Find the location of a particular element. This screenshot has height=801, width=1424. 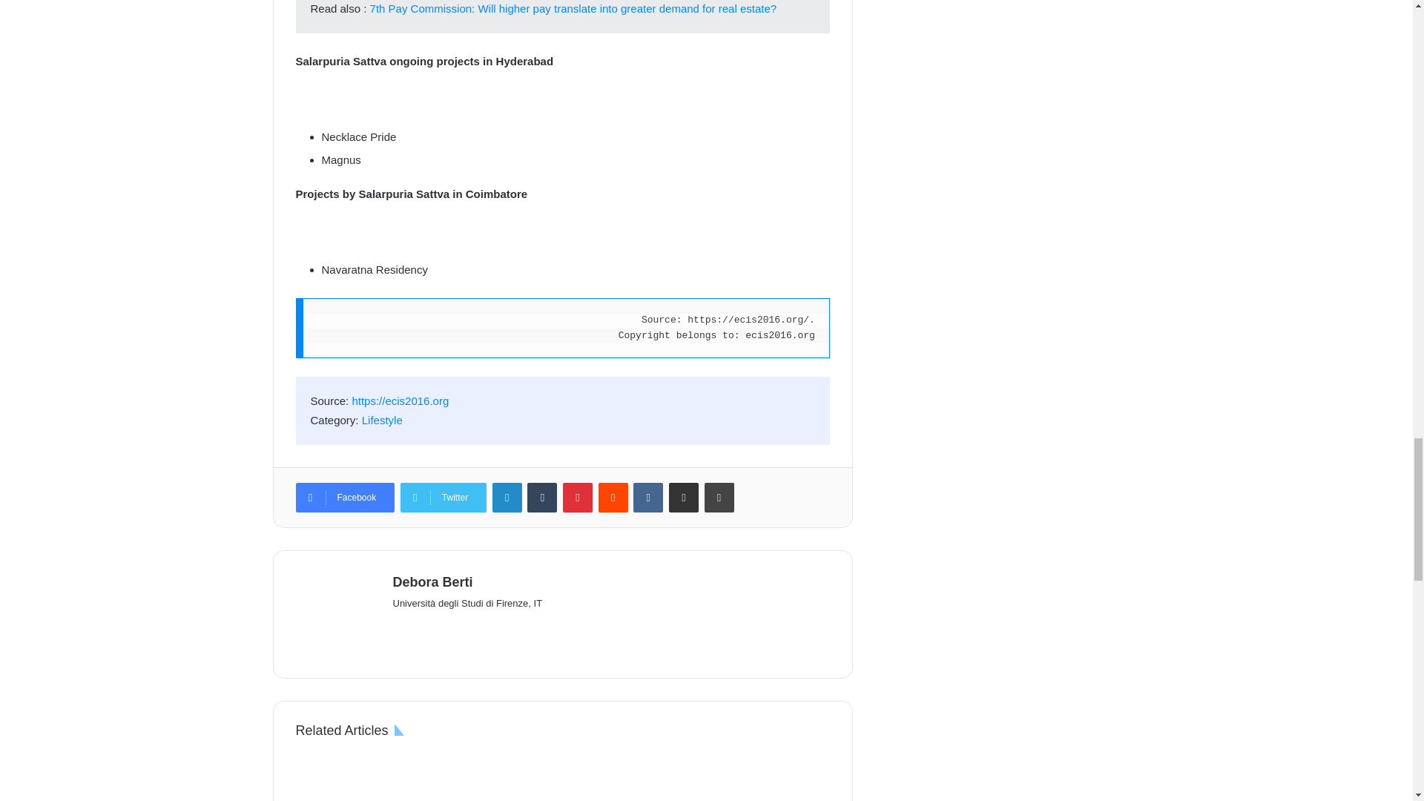

Facebook is located at coordinates (344, 498).